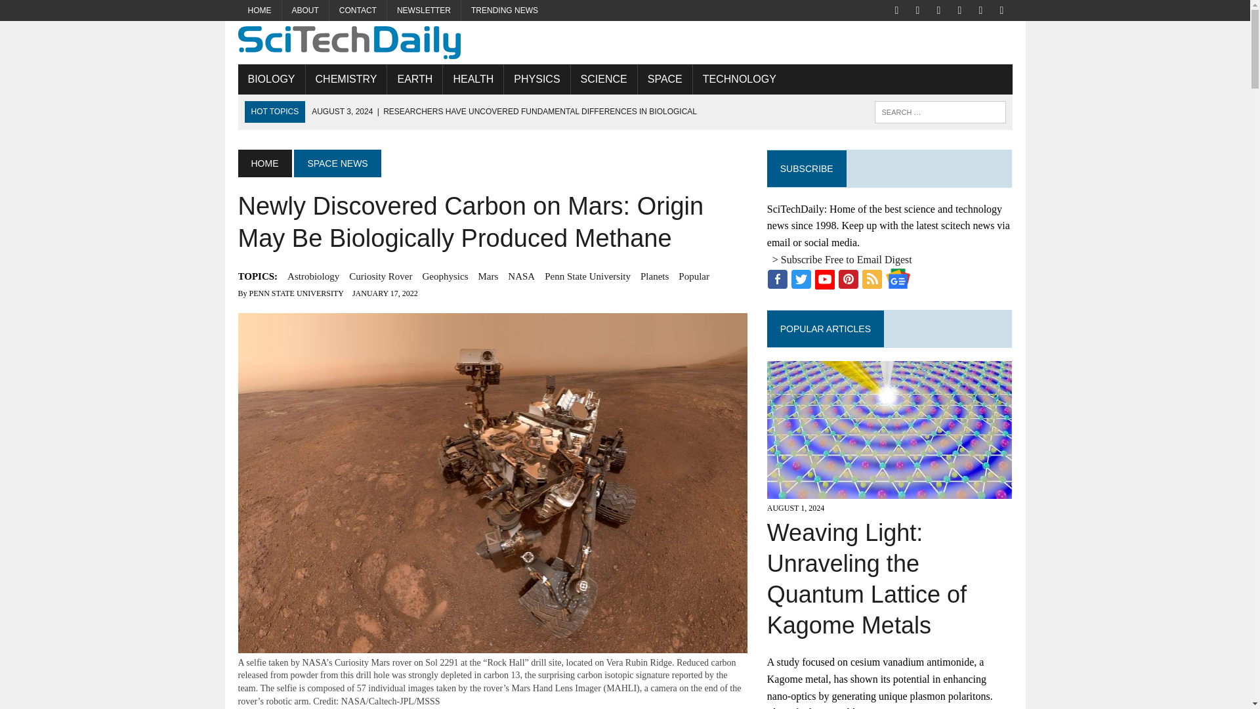  I want to click on Astrobiology, so click(312, 276).